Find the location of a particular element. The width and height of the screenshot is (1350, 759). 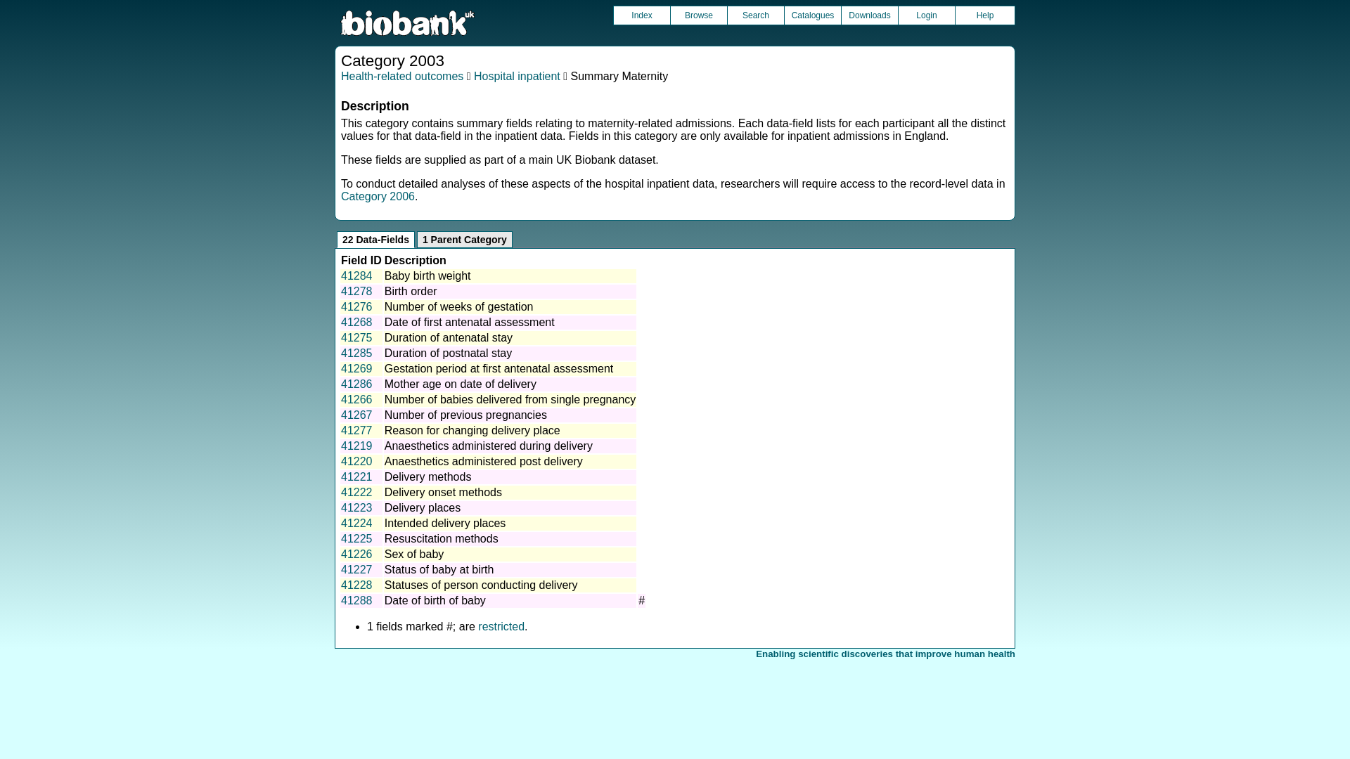

41278 is located at coordinates (356, 291).